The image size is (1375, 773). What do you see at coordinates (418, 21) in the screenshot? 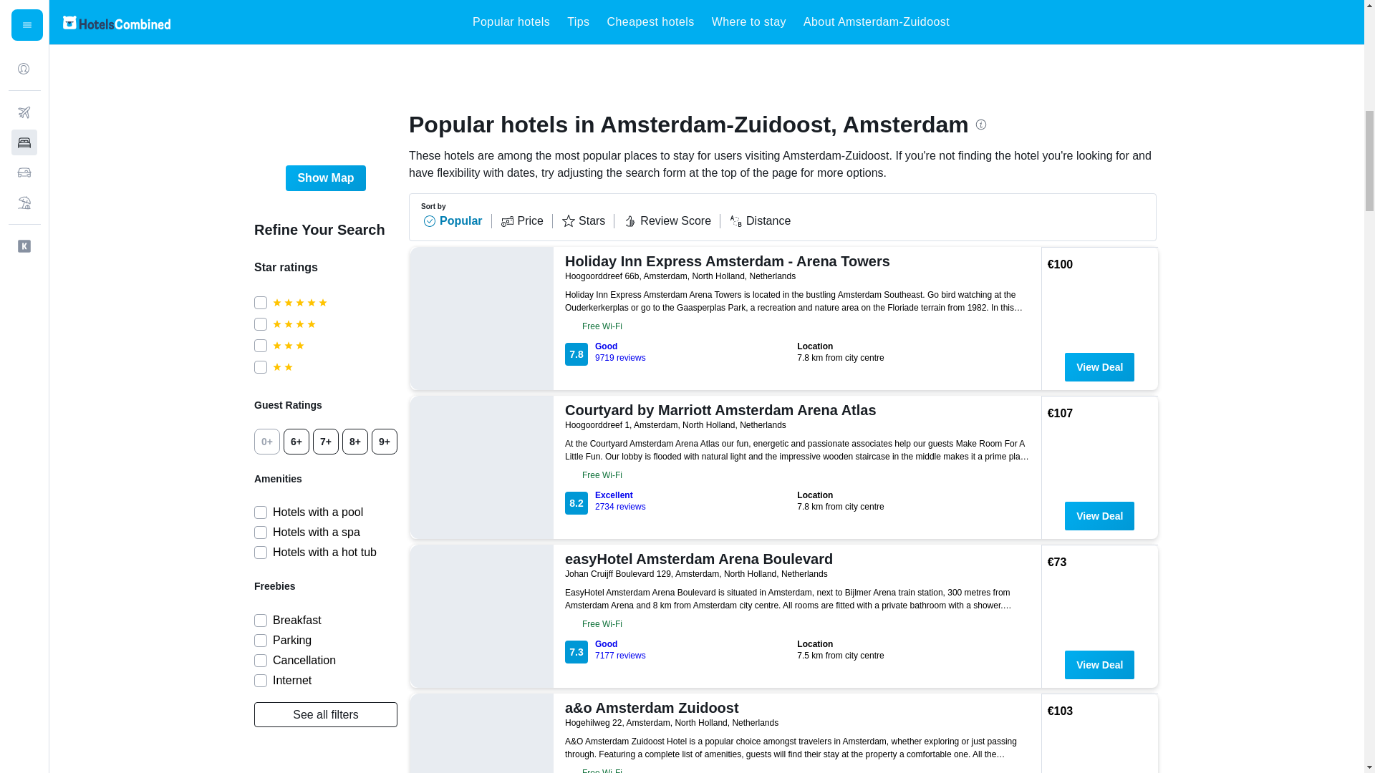
I see `Netherlands Hotels` at bounding box center [418, 21].